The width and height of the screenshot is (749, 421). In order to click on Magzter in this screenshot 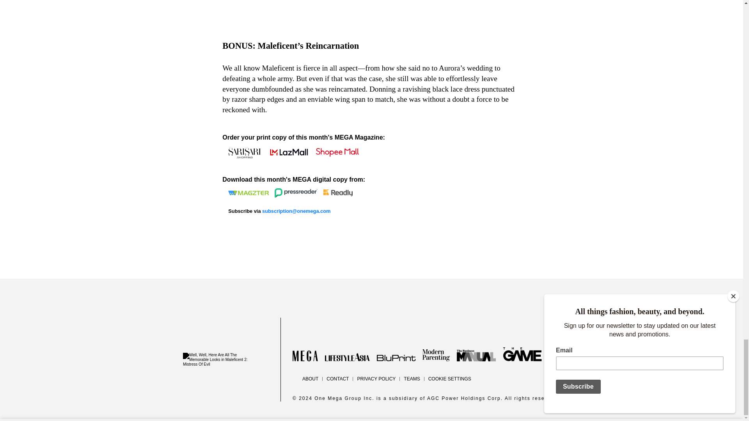, I will do `click(248, 193)`.